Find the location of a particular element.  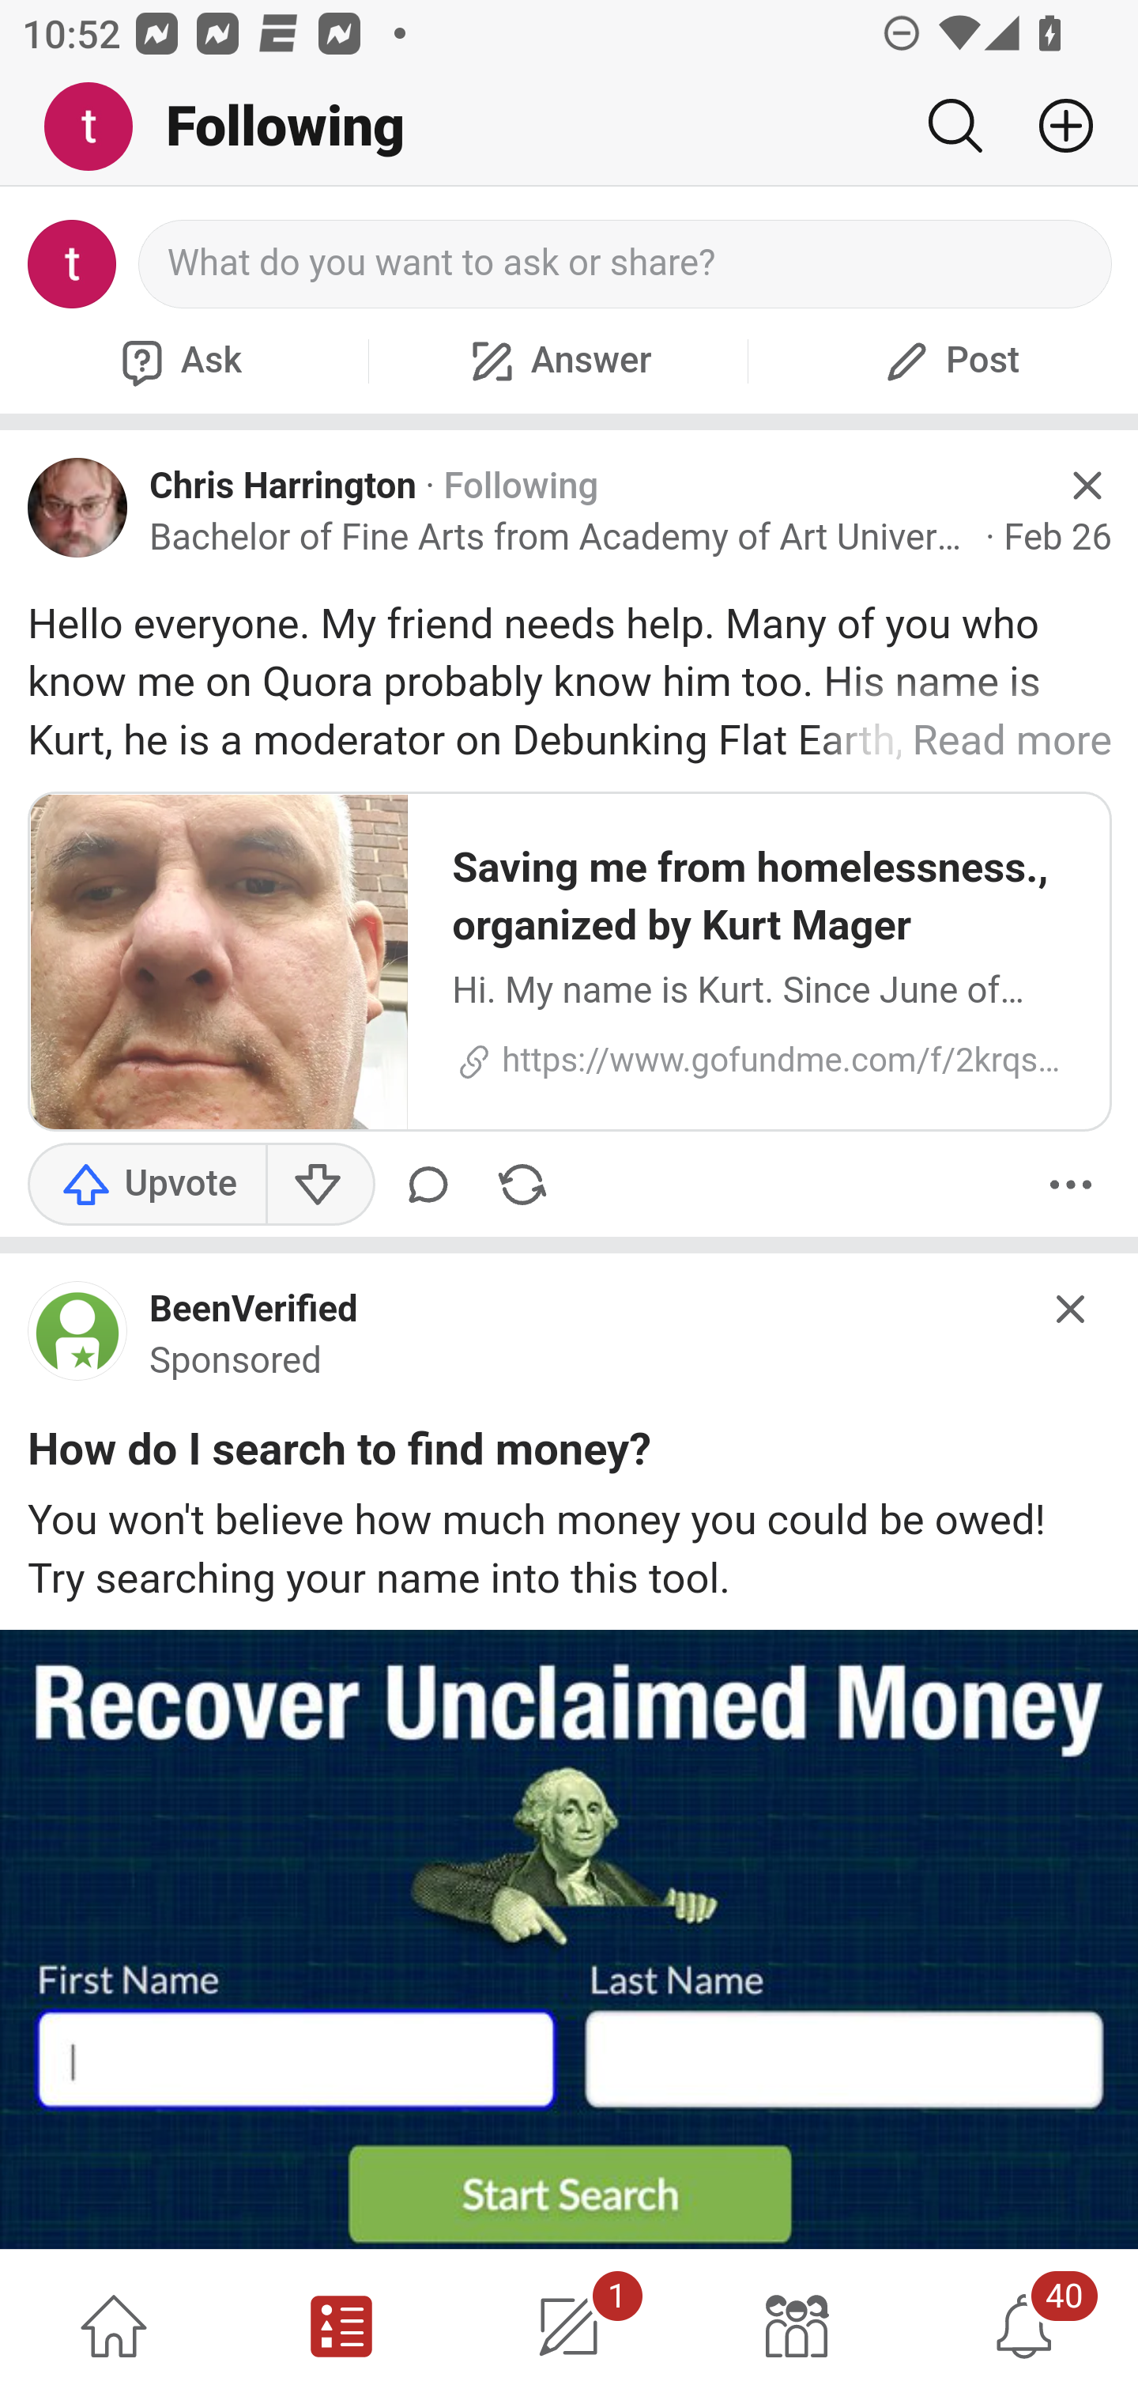

Post is located at coordinates (948, 361).